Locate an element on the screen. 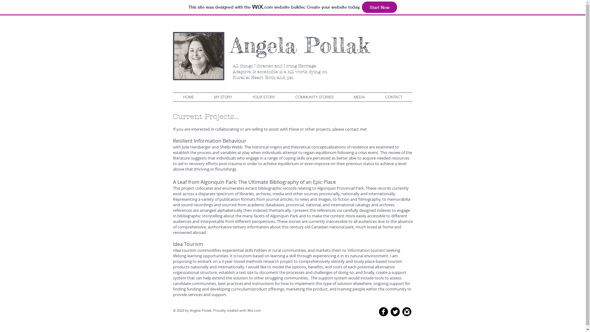  COMMUNITY STORIES is located at coordinates (314, 97).